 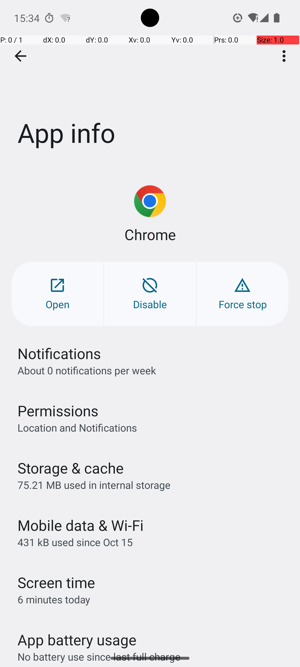 I want to click on Location and Notifications, so click(x=77, y=427).